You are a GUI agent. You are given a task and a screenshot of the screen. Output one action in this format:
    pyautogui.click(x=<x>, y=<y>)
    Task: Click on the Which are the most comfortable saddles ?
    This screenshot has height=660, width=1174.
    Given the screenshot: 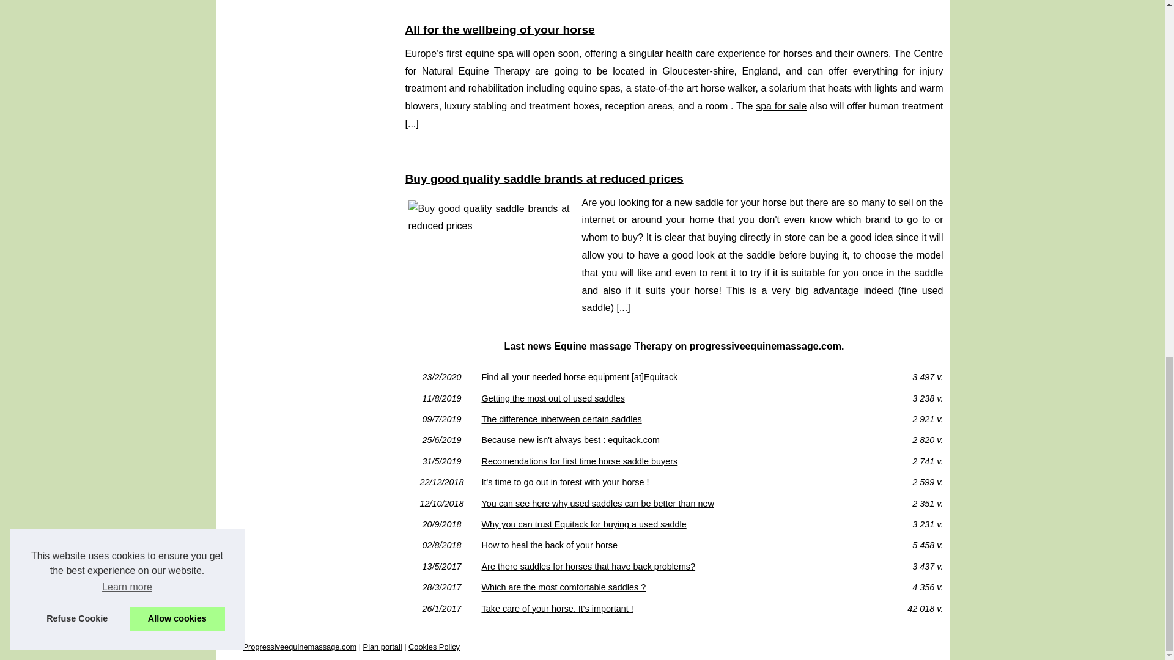 What is the action you would take?
    pyautogui.click(x=674, y=587)
    